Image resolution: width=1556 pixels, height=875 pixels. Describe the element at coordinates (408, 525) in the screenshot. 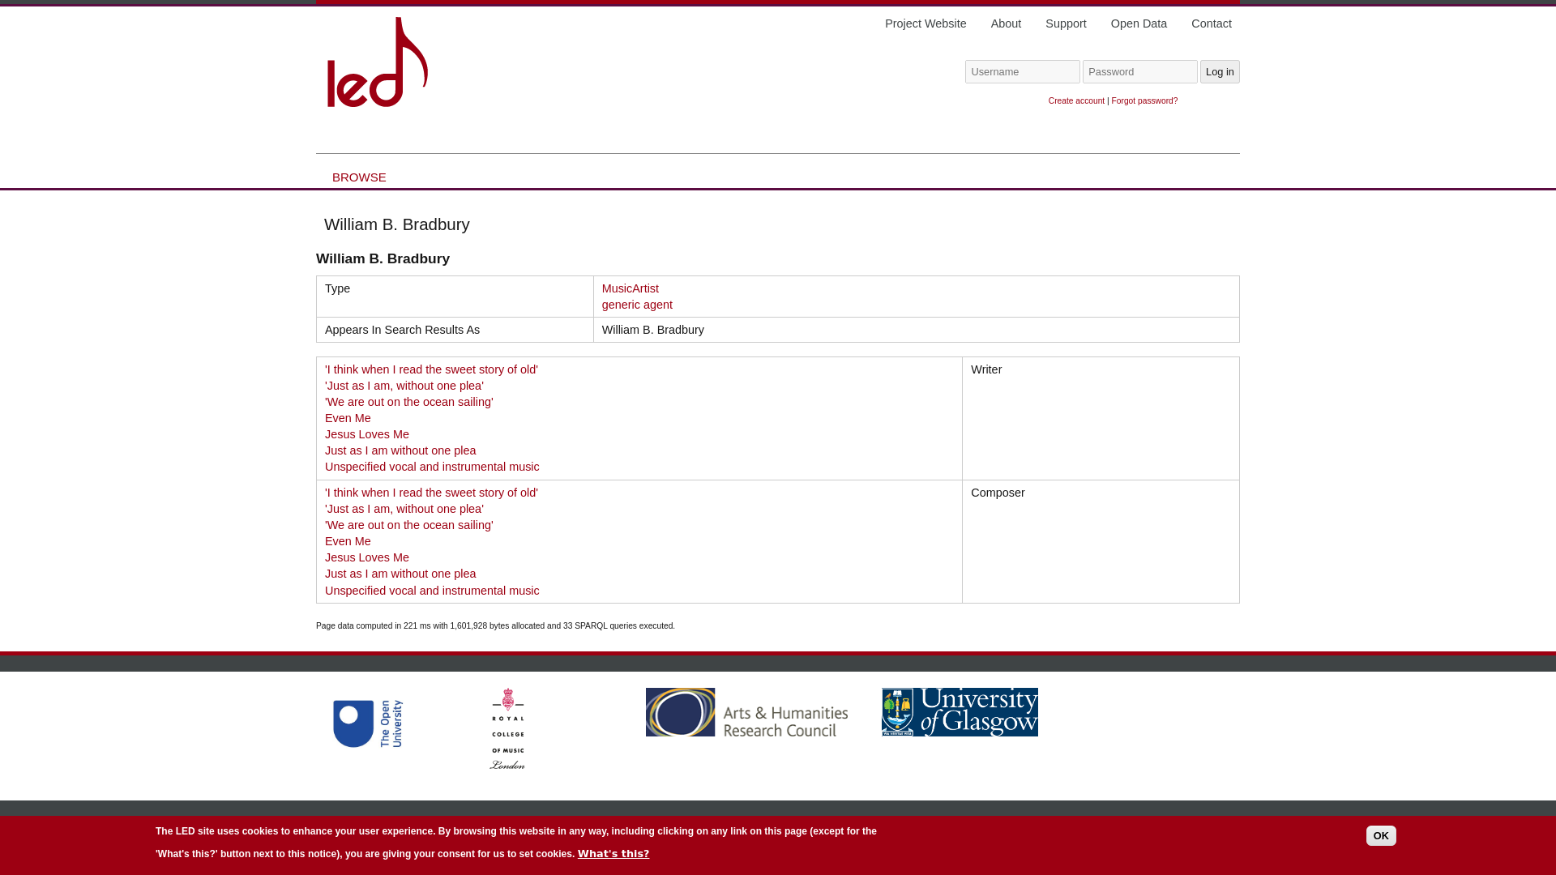

I see `'We are out on the ocean sailing'` at that location.